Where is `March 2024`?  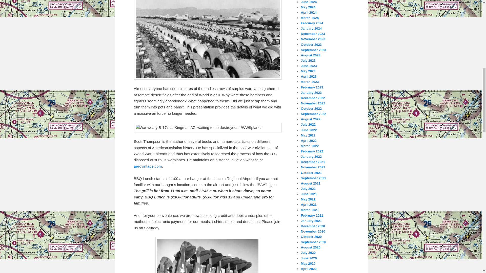
March 2024 is located at coordinates (310, 18).